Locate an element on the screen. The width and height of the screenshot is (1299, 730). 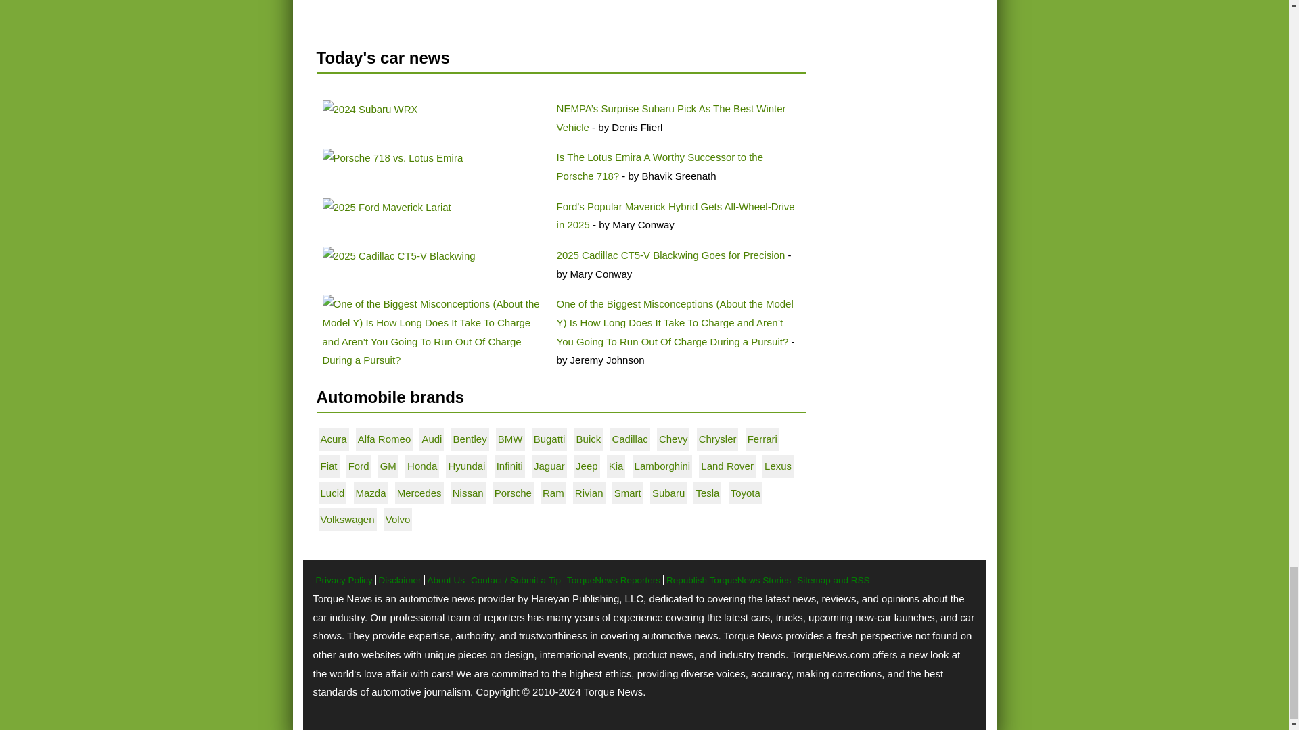
Porsche 718 vs. Lotus Emira  is located at coordinates (392, 158).